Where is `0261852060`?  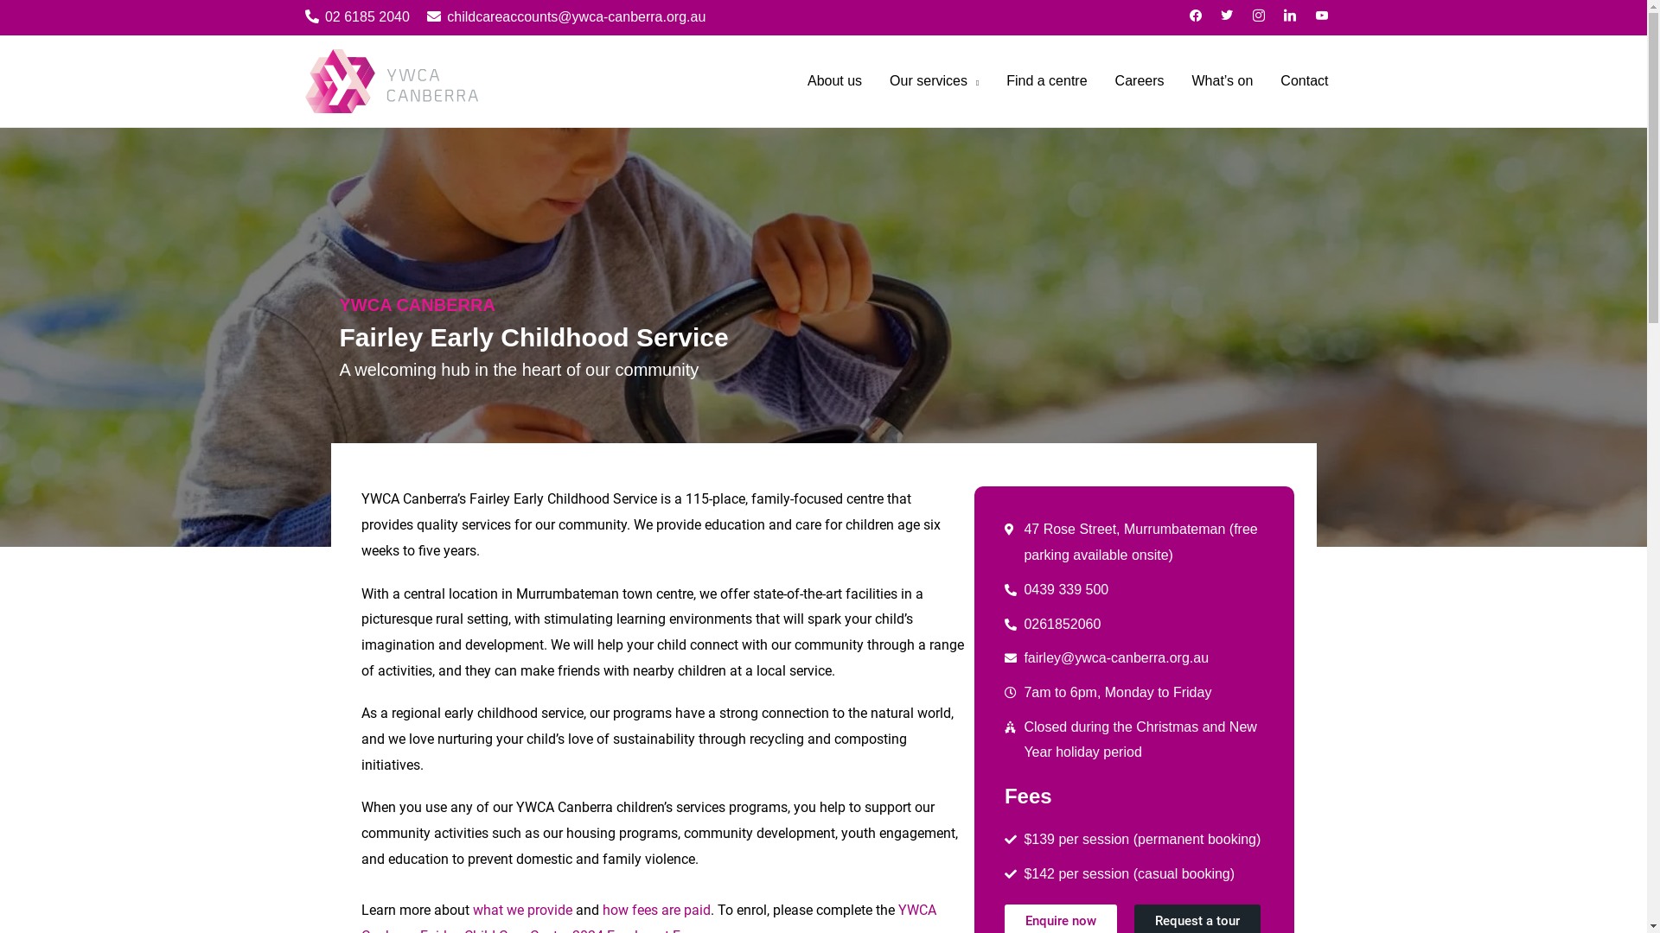
0261852060 is located at coordinates (1134, 625).